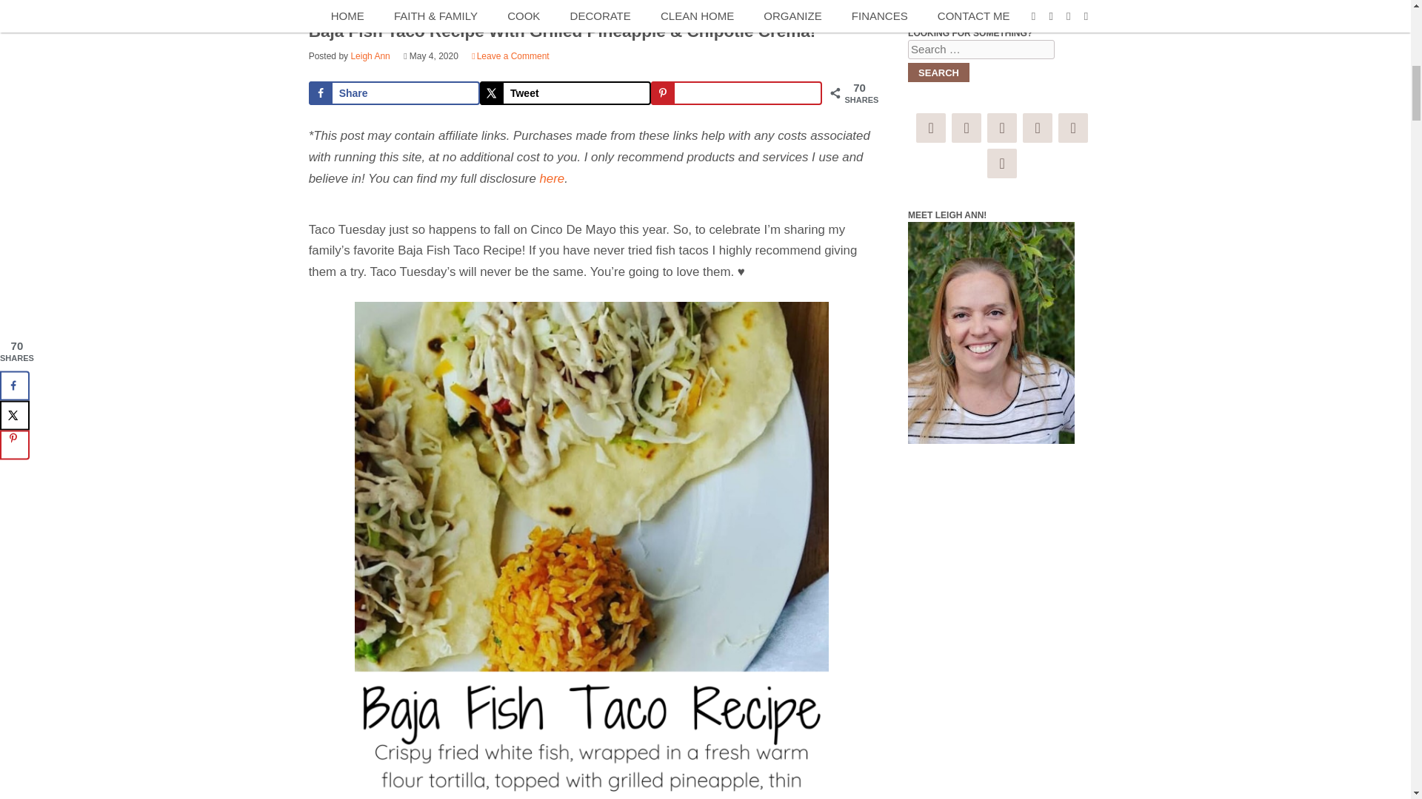 The image size is (1422, 799). Describe the element at coordinates (1072, 128) in the screenshot. I see `Contact` at that location.